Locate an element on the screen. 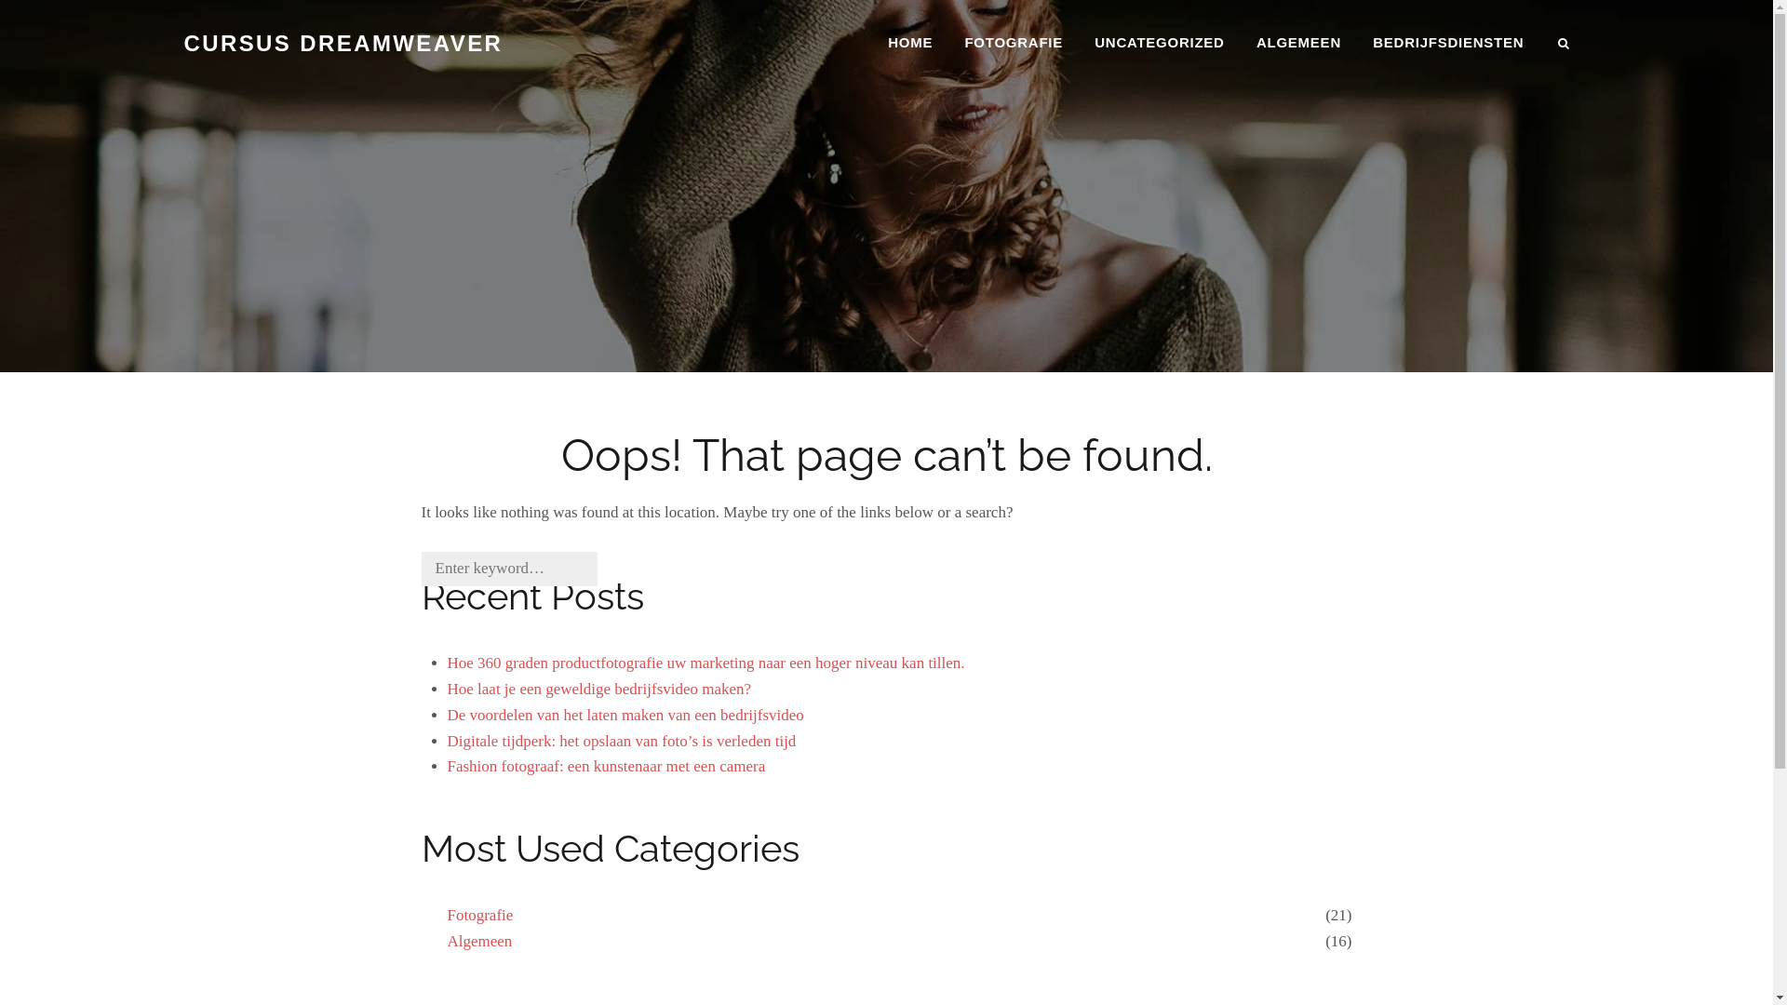 Image resolution: width=1787 pixels, height=1005 pixels. BEDRIJFSDIENSTEN is located at coordinates (1448, 43).